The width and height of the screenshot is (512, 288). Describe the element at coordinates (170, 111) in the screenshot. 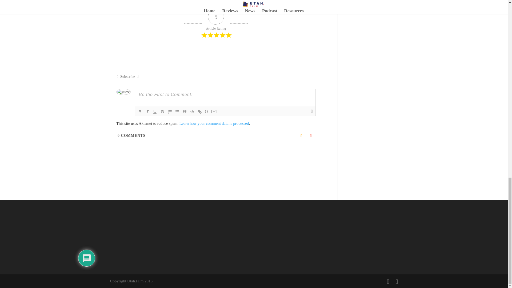

I see `ordered` at that location.